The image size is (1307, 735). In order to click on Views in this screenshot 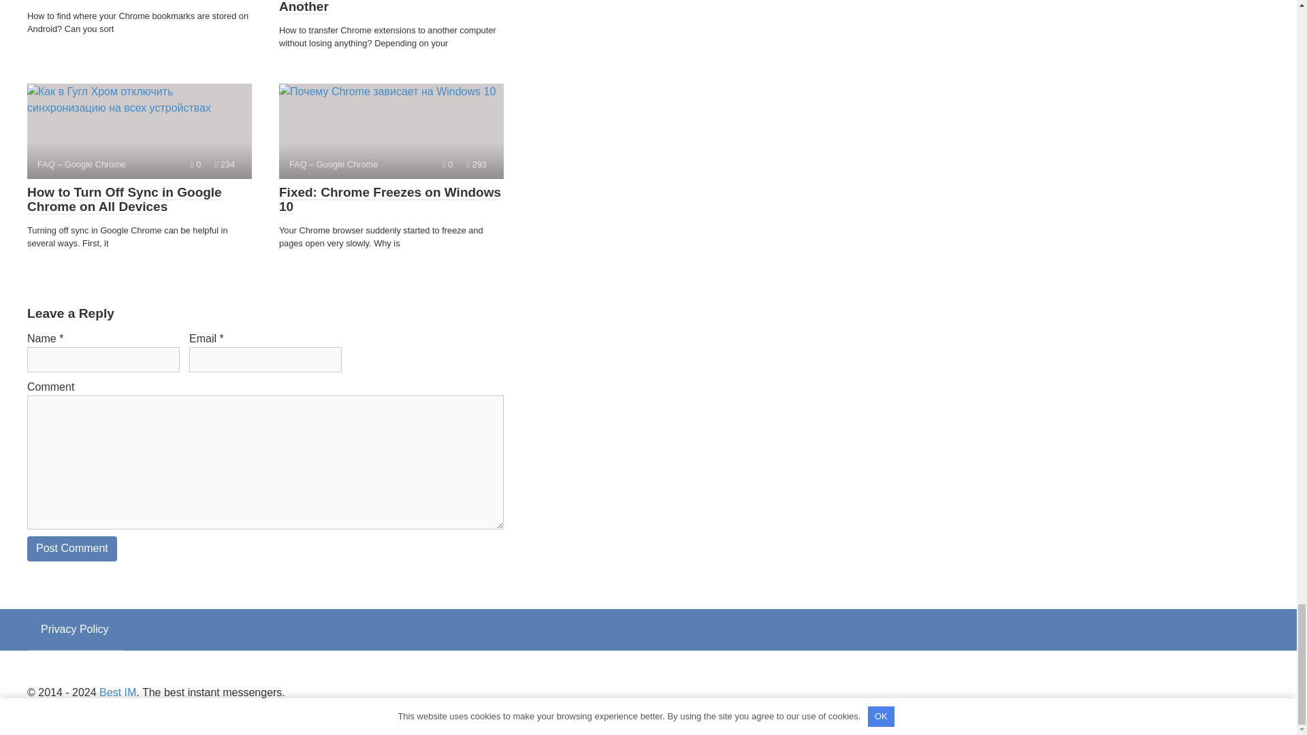, I will do `click(225, 165)`.